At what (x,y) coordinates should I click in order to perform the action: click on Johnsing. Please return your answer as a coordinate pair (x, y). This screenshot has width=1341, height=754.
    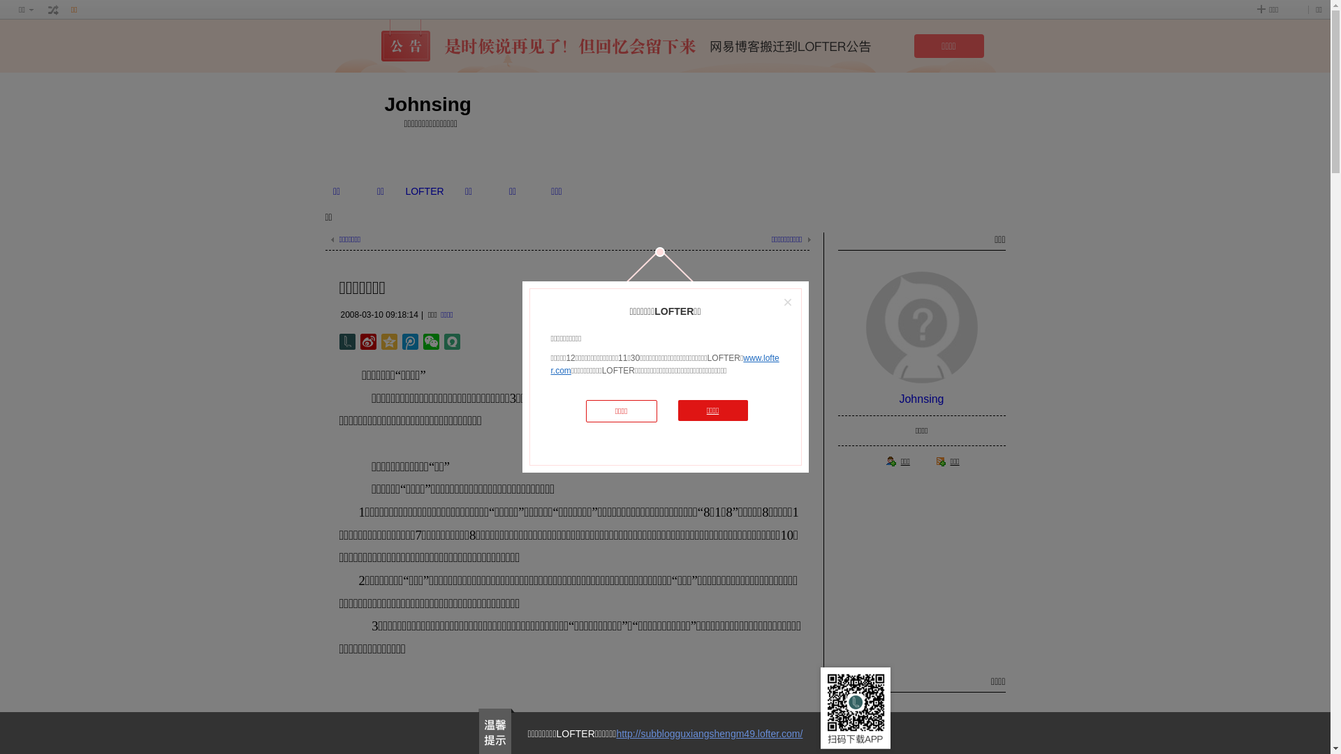
    Looking at the image, I should click on (921, 399).